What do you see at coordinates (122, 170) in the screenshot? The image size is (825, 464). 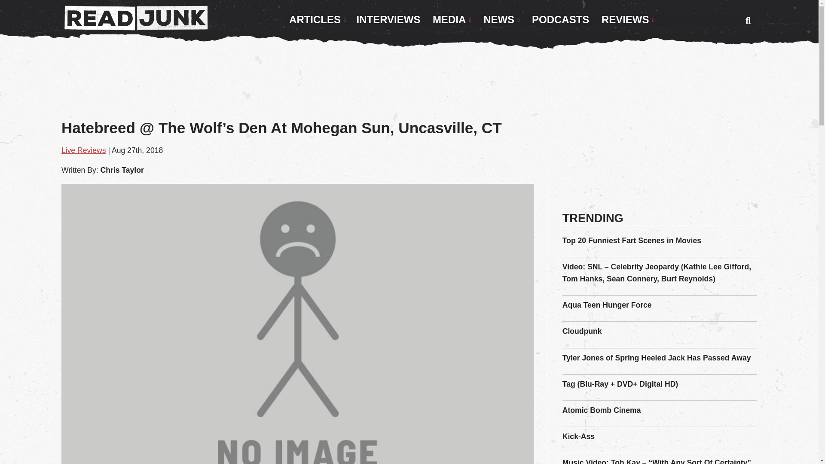 I see `Posts by Chris Taylor` at bounding box center [122, 170].